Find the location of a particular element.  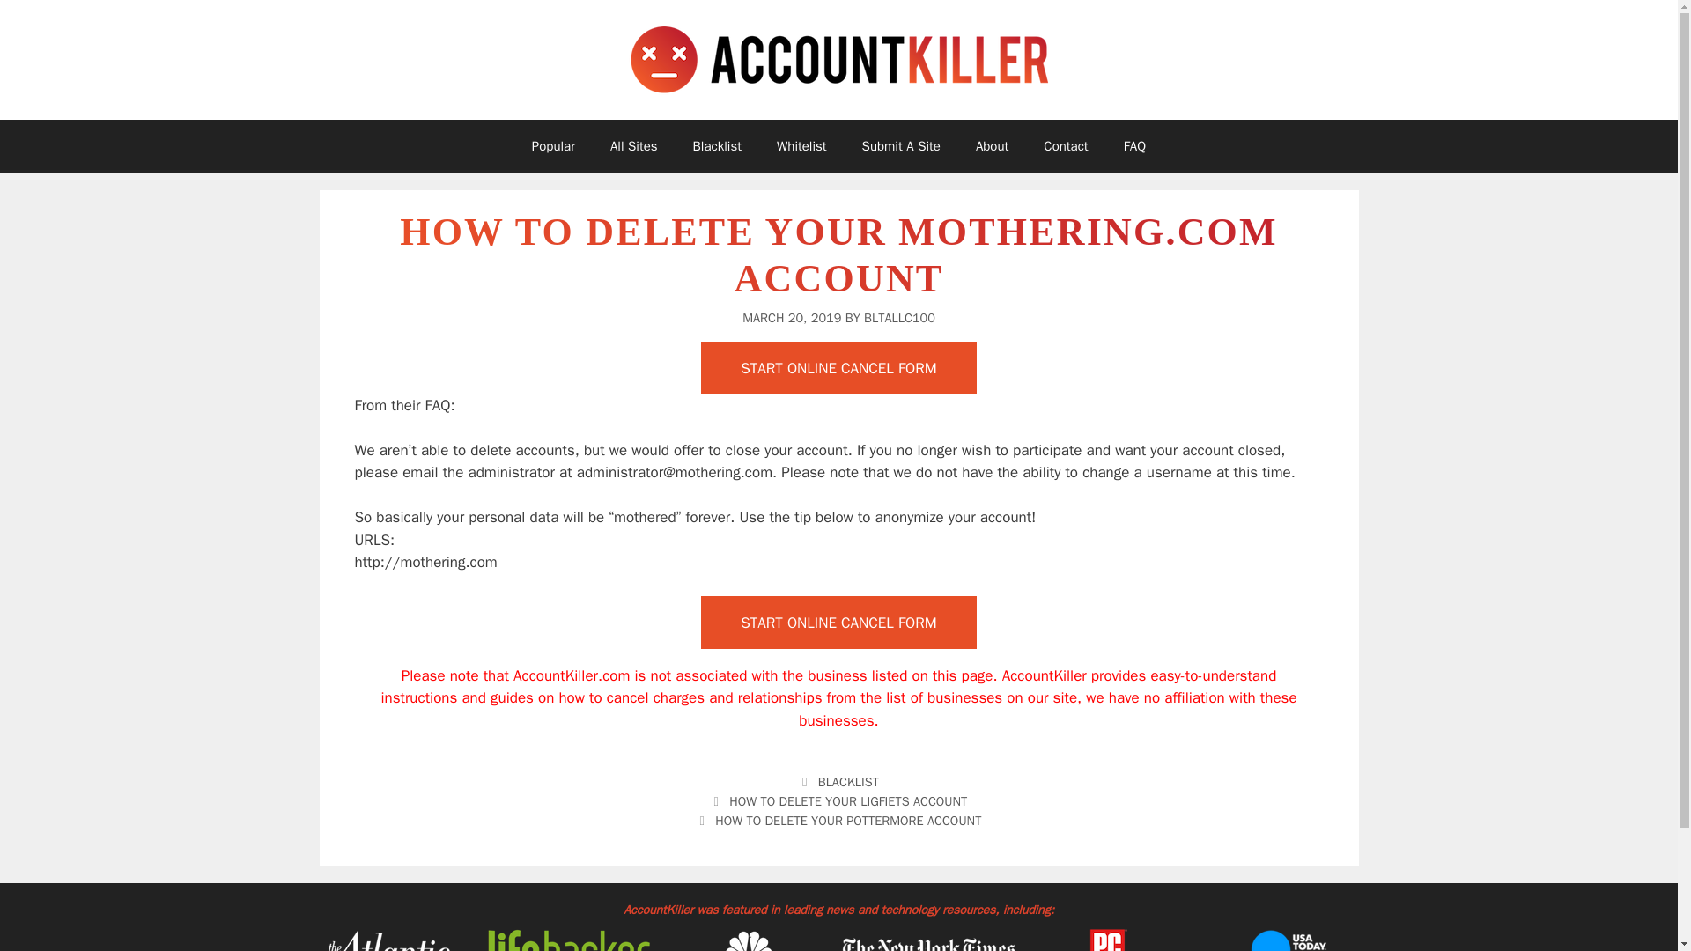

Blacklist is located at coordinates (717, 146).